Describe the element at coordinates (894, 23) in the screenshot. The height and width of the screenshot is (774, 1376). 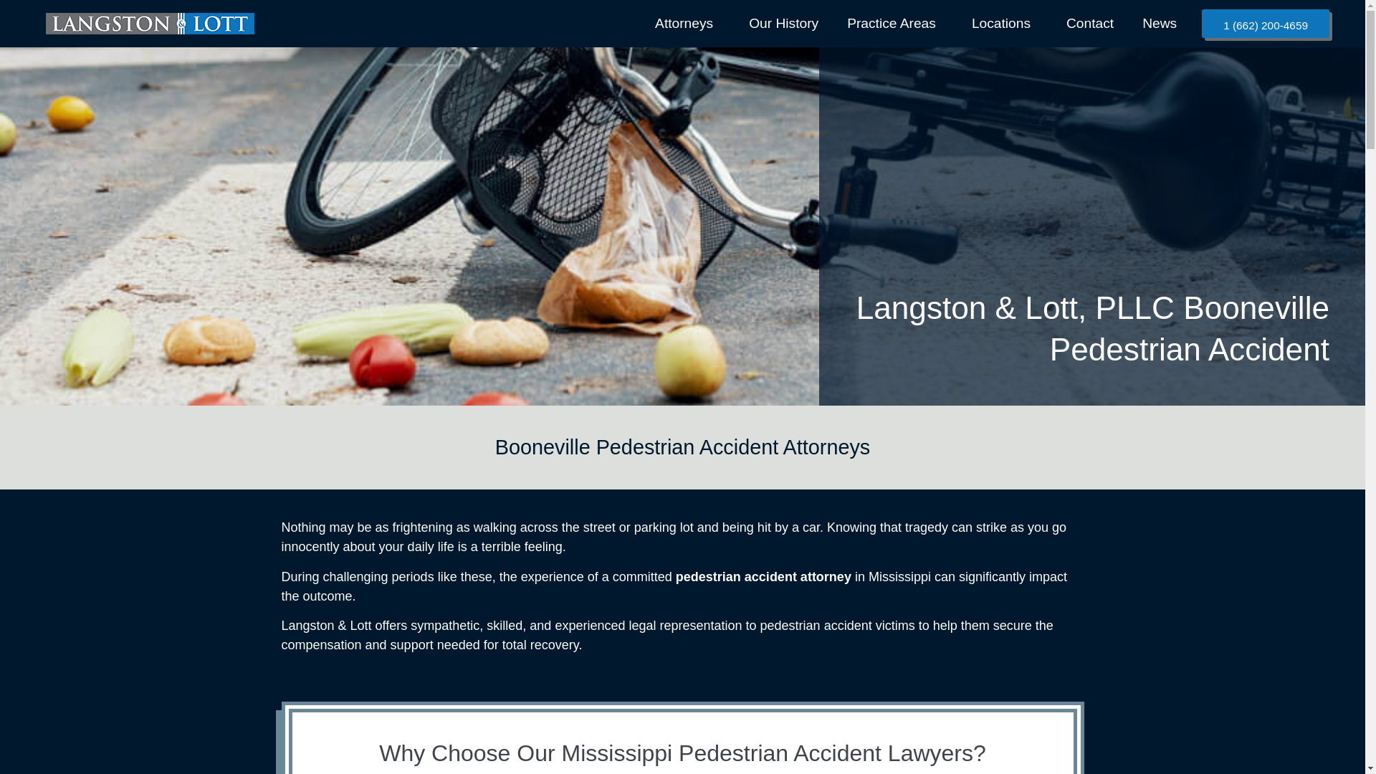
I see `Practice Areas` at that location.